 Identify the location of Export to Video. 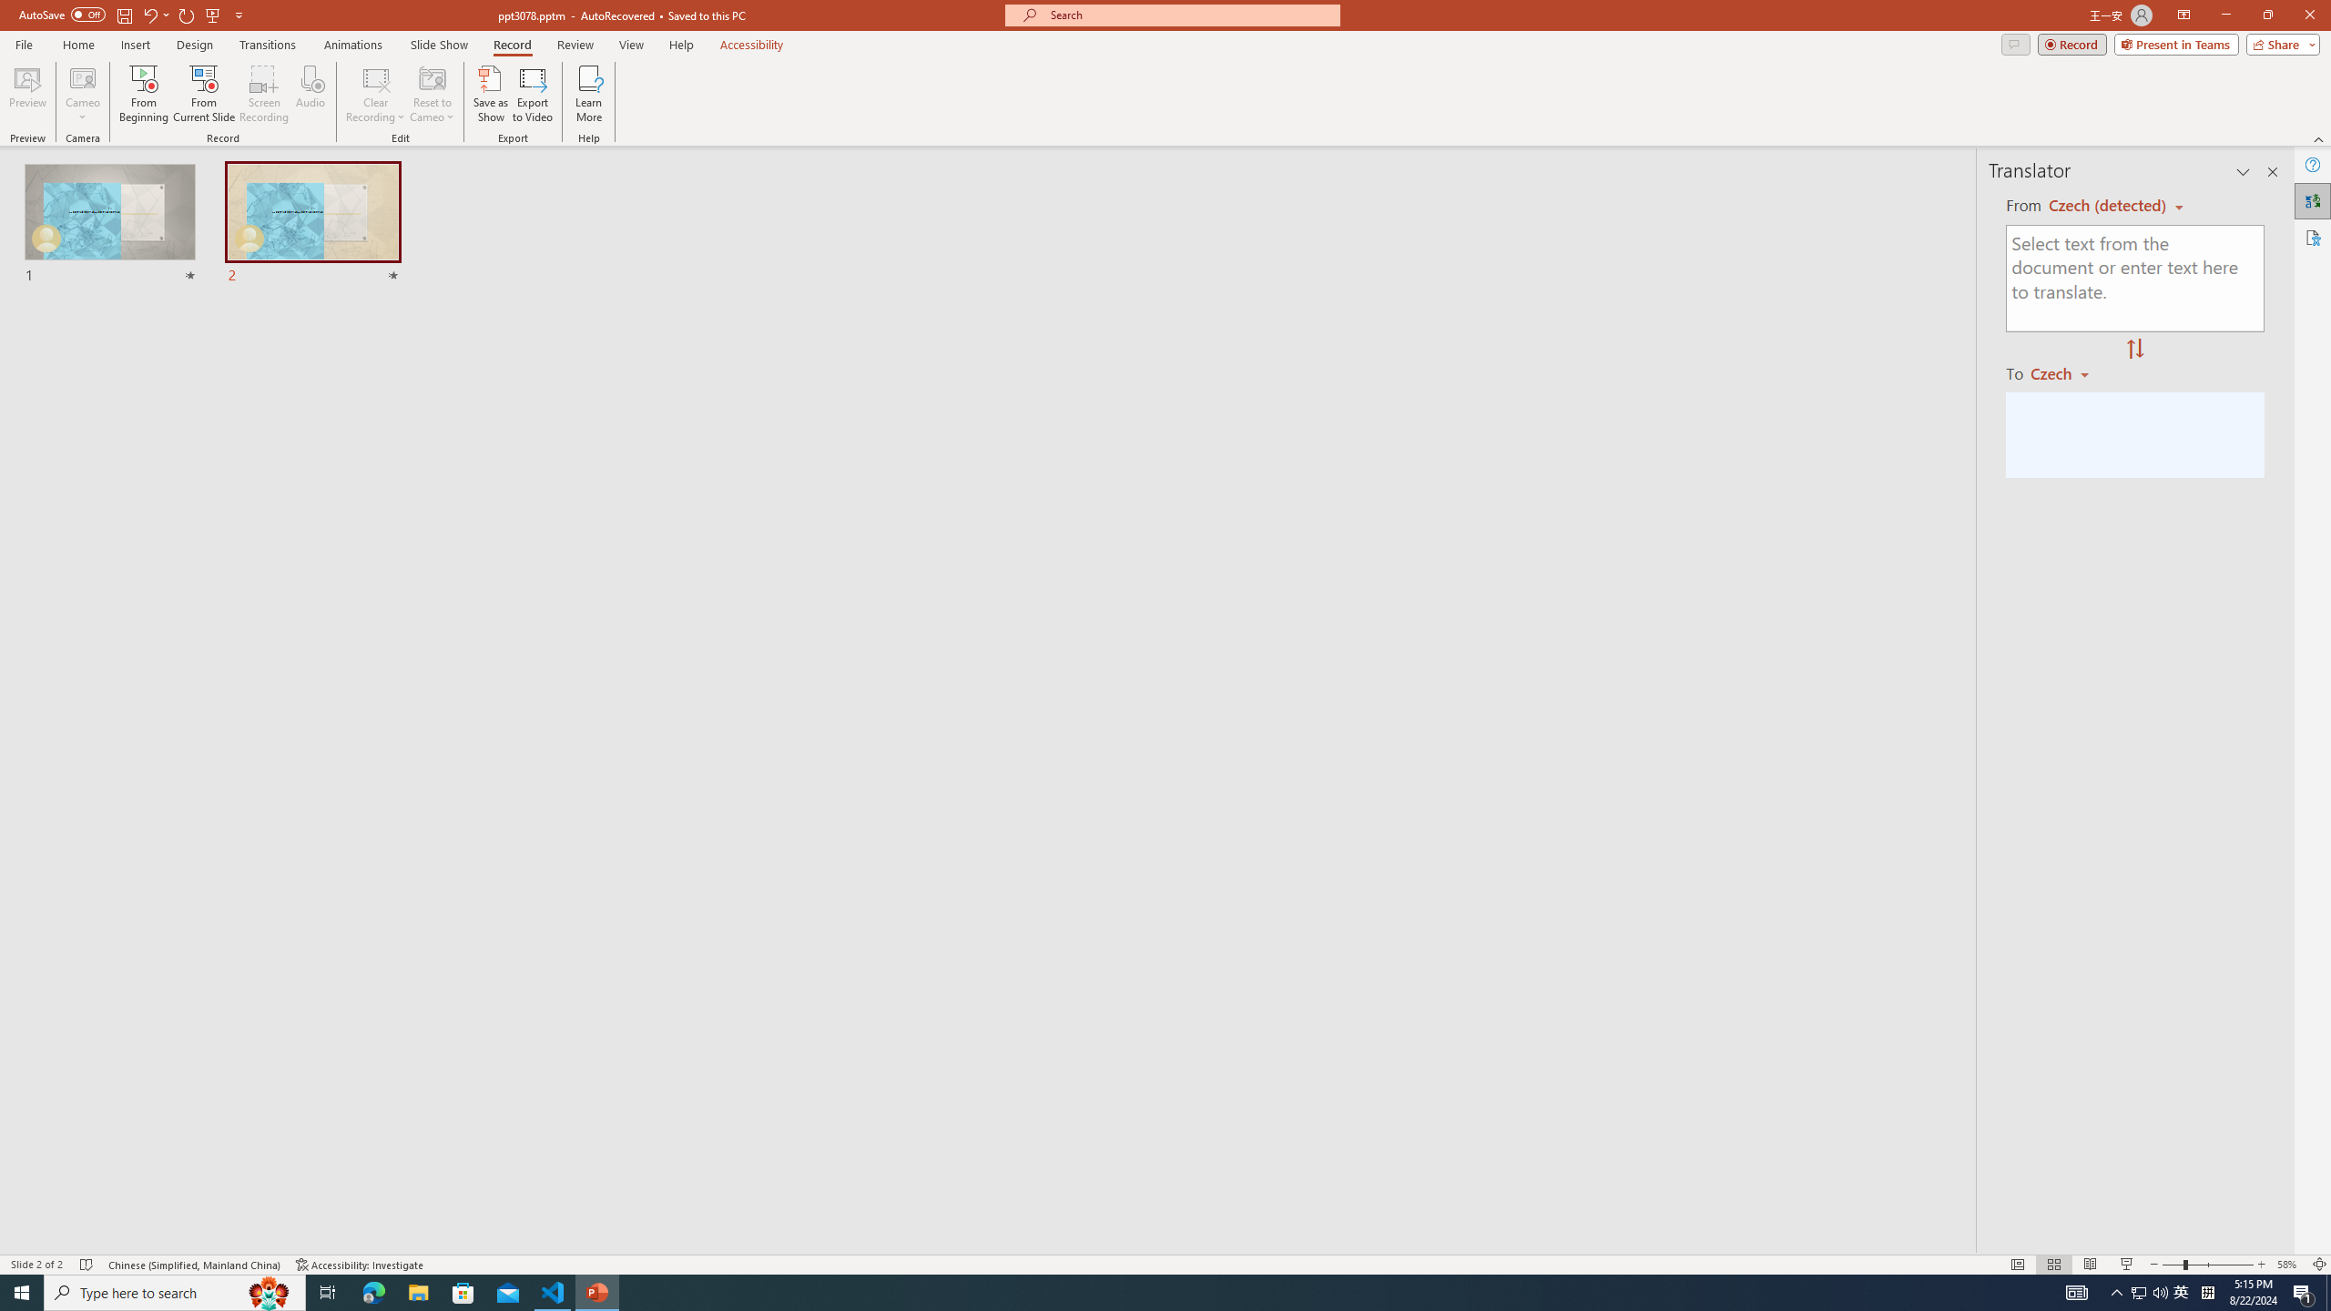
(532, 94).